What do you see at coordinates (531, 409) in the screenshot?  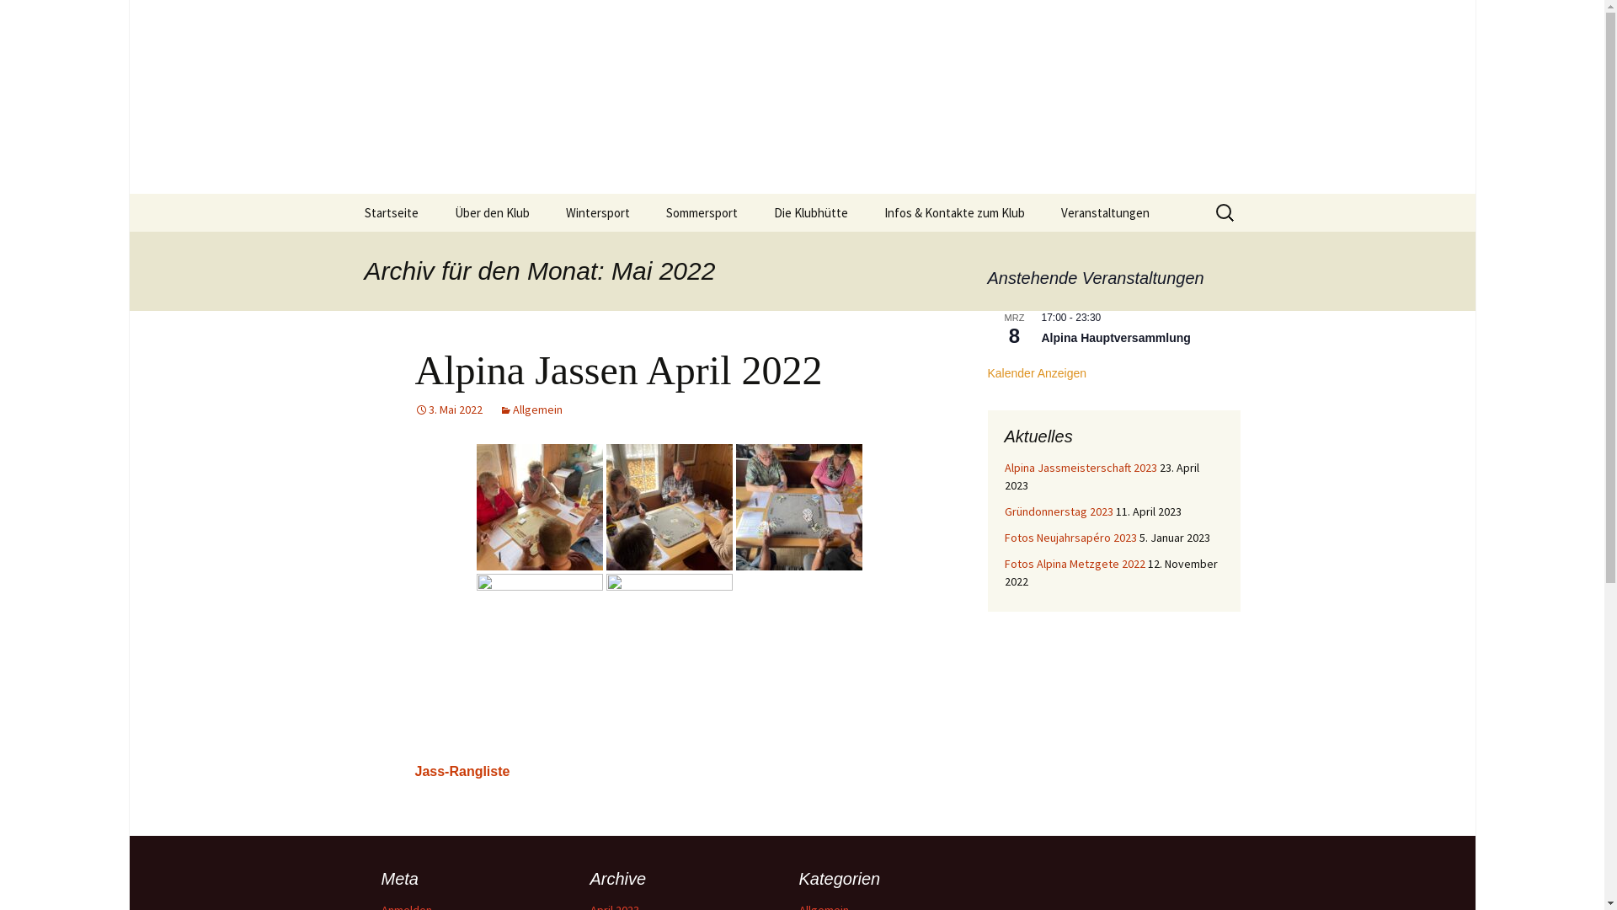 I see `Allgemein` at bounding box center [531, 409].